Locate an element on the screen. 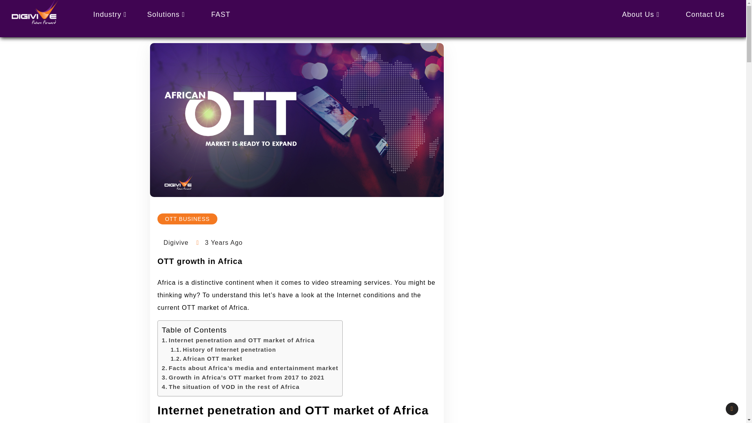 The image size is (752, 423). History of Internet penetration is located at coordinates (223, 349).